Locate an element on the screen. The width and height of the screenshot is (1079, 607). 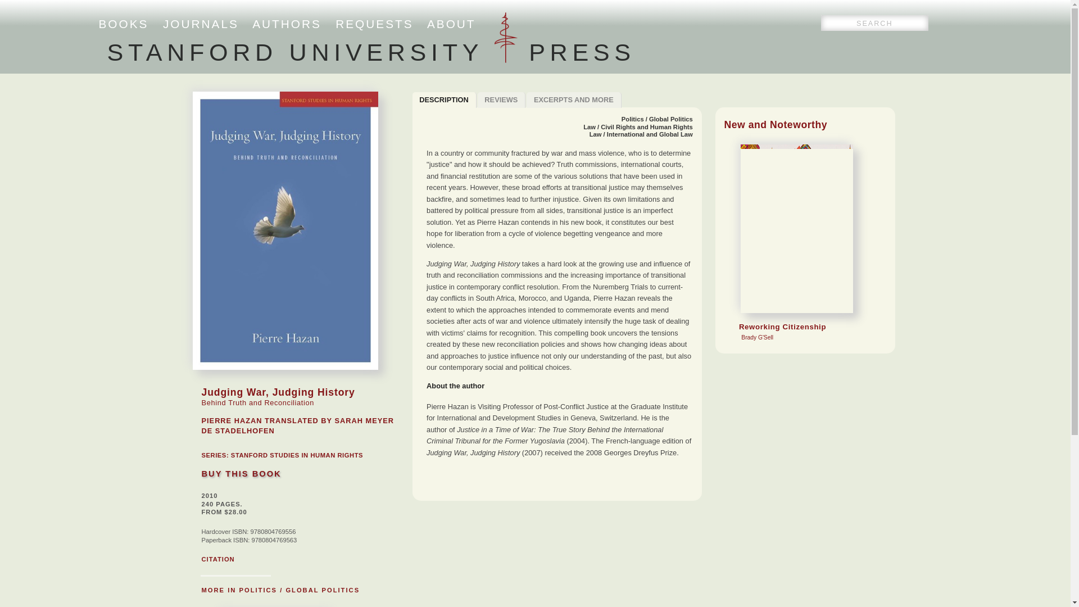
ABOUT is located at coordinates (573, 100).